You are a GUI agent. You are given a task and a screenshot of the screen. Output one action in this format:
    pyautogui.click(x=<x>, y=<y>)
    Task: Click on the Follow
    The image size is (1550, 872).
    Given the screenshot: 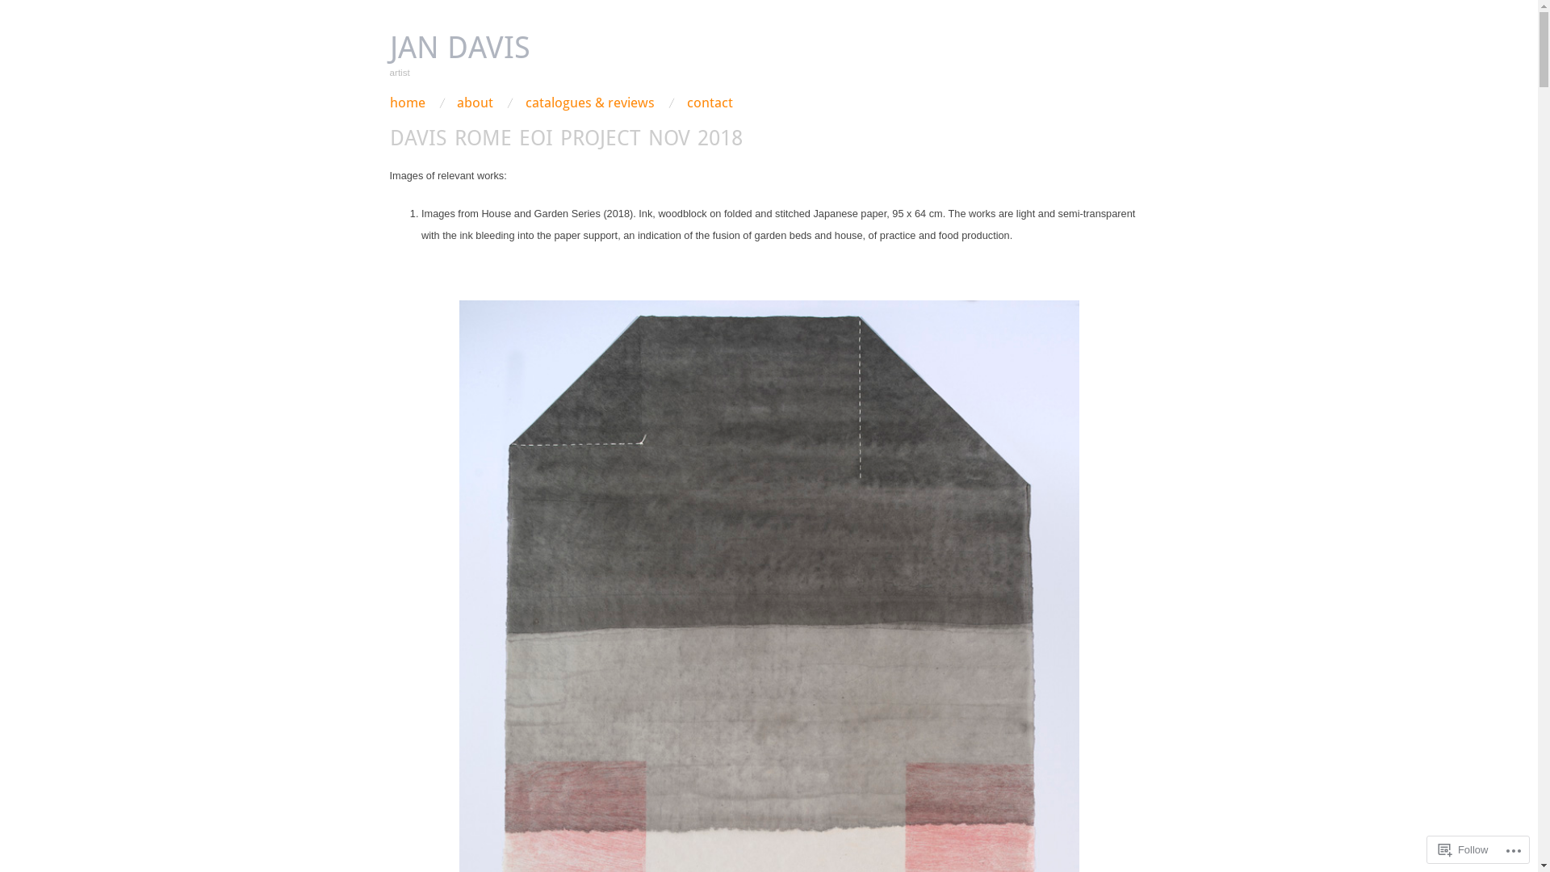 What is the action you would take?
    pyautogui.click(x=1464, y=849)
    